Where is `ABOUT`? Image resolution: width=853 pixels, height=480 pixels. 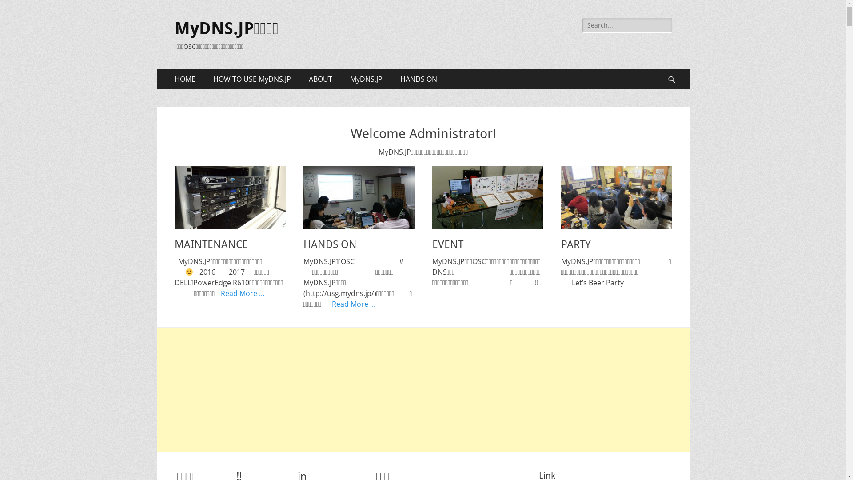
ABOUT is located at coordinates (320, 79).